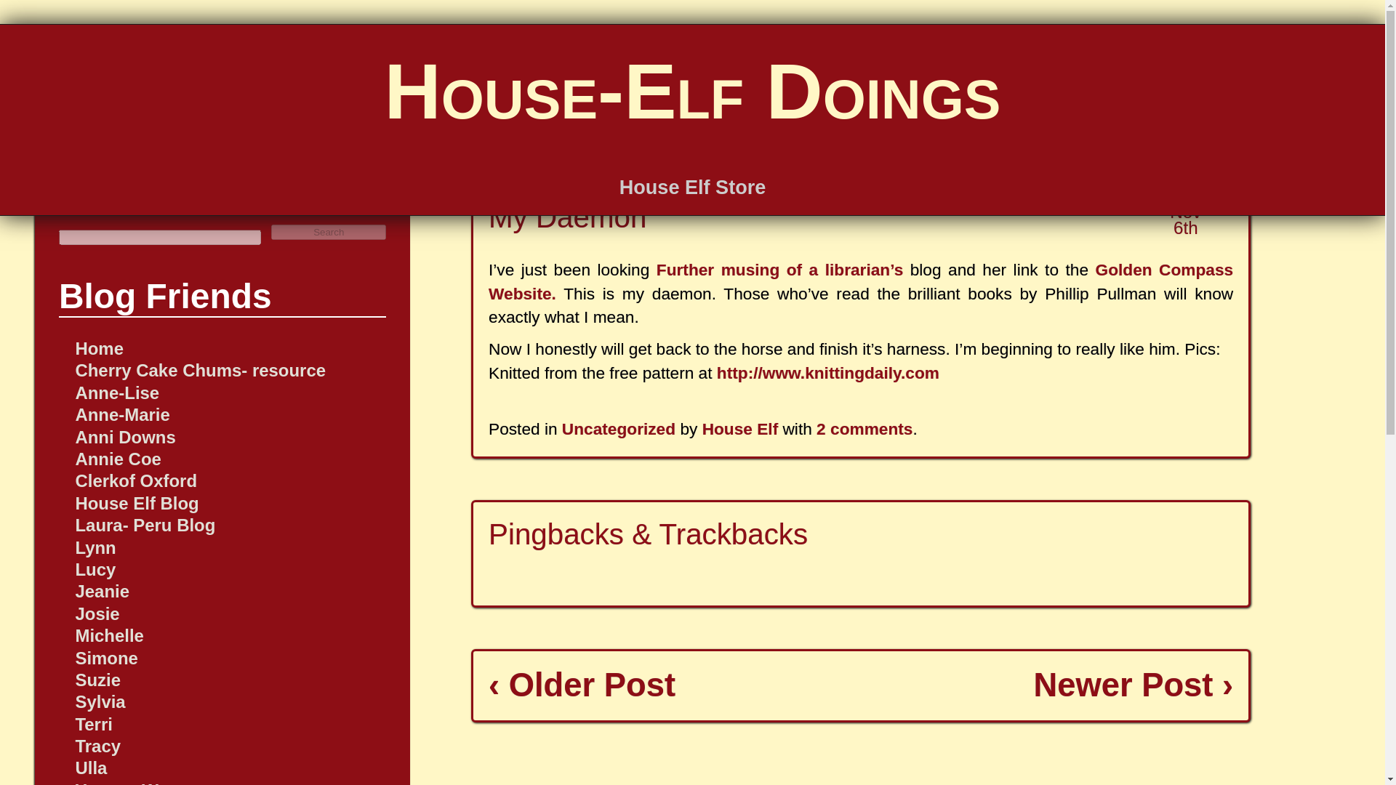  What do you see at coordinates (740, 428) in the screenshot?
I see `Posts by House Elf` at bounding box center [740, 428].